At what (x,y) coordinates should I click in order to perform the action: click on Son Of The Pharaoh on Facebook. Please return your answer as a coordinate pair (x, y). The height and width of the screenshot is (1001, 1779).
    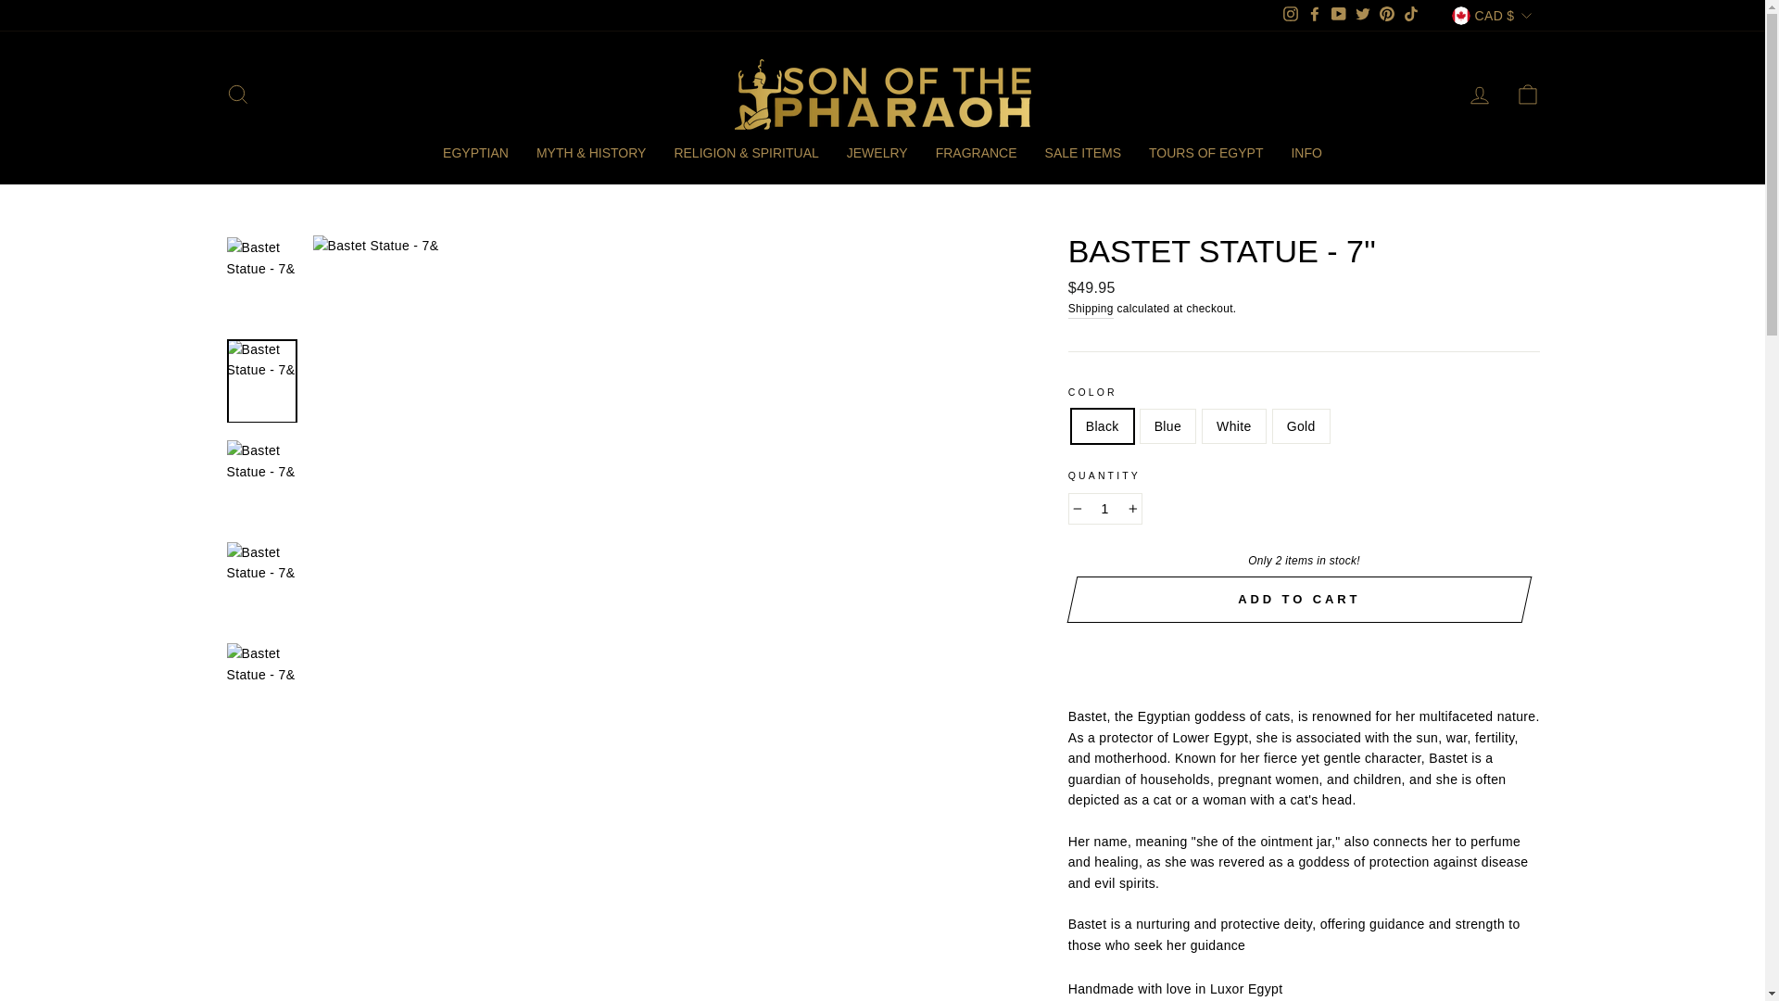
    Looking at the image, I should click on (1314, 15).